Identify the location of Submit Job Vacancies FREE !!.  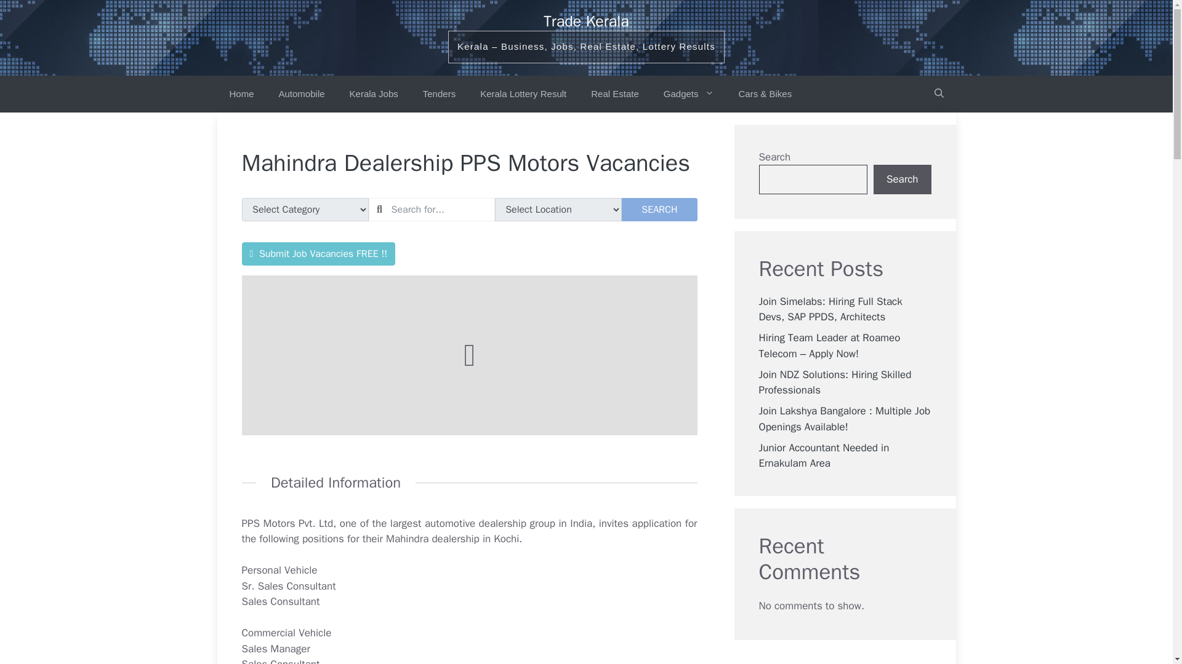
(318, 254).